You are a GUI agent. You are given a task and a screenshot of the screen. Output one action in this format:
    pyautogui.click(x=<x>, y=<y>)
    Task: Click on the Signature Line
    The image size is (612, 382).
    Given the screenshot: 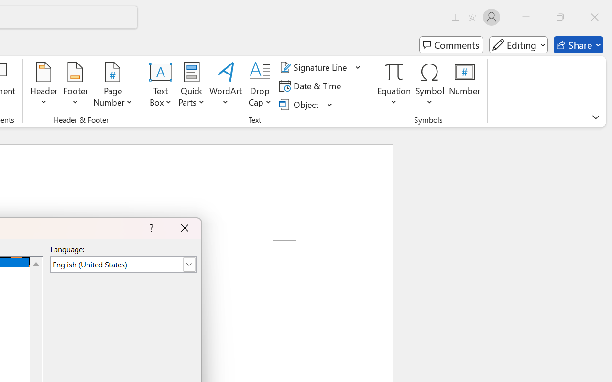 What is the action you would take?
    pyautogui.click(x=315, y=67)
    